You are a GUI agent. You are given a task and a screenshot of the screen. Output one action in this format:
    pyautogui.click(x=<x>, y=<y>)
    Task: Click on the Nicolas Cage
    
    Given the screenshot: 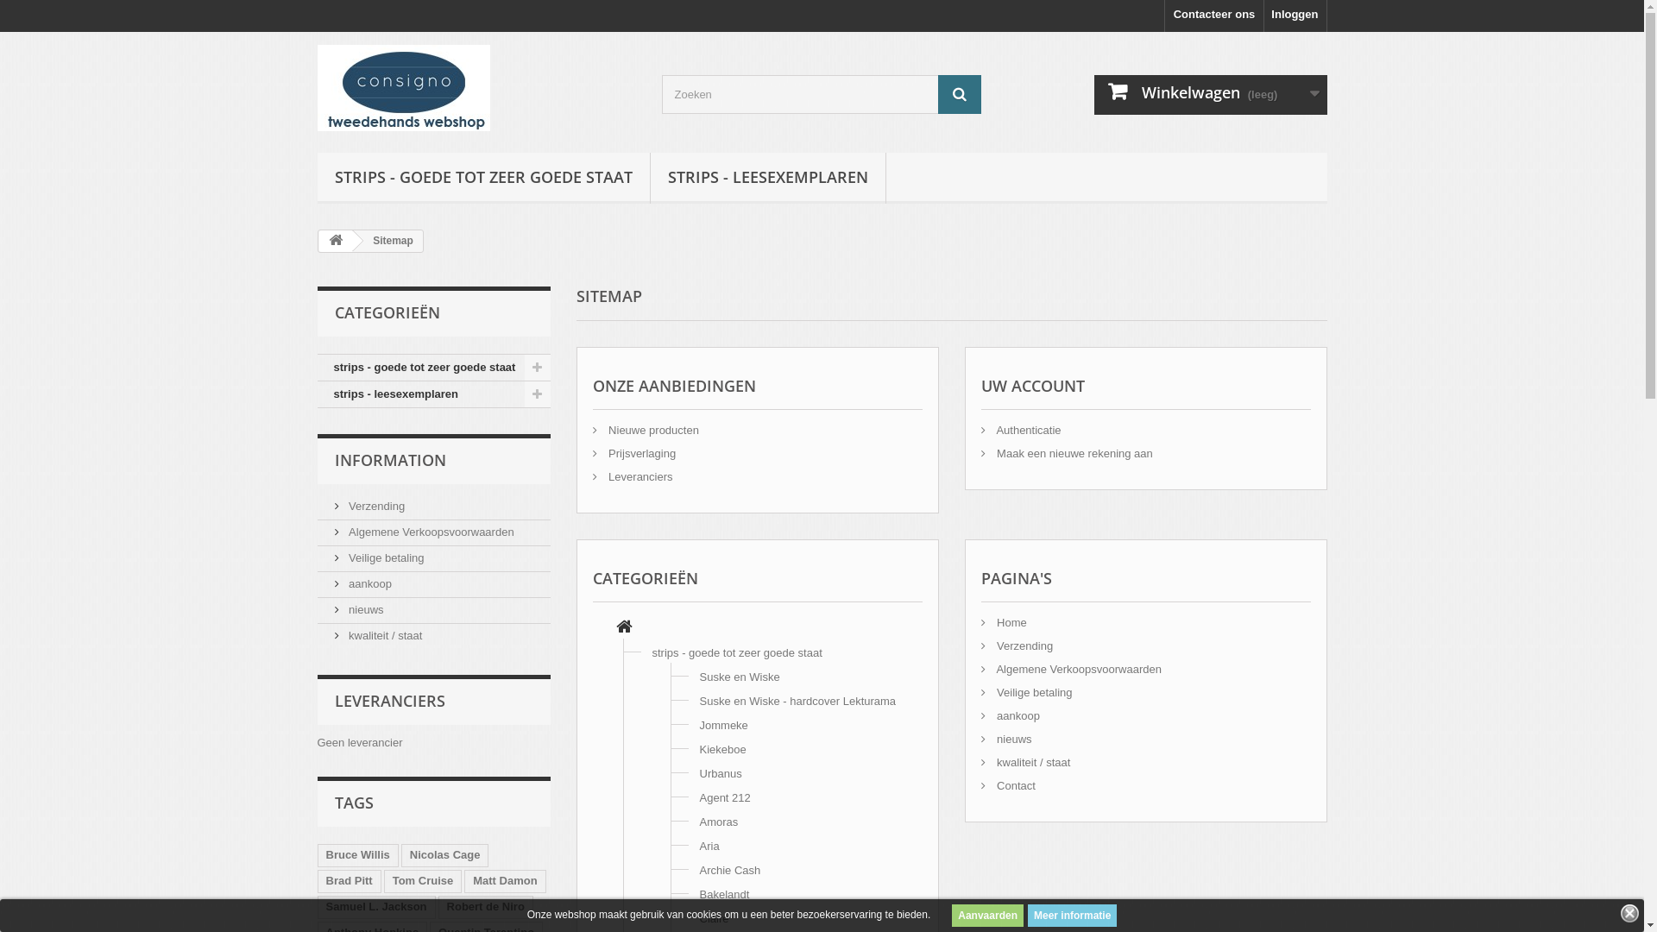 What is the action you would take?
    pyautogui.click(x=445, y=856)
    